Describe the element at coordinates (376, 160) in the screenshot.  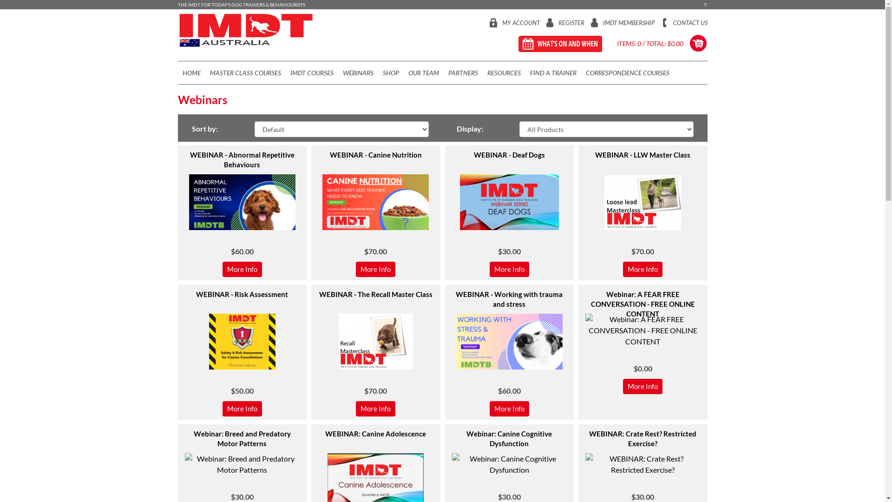
I see `WEBINAR - Canine Nutrition` at that location.